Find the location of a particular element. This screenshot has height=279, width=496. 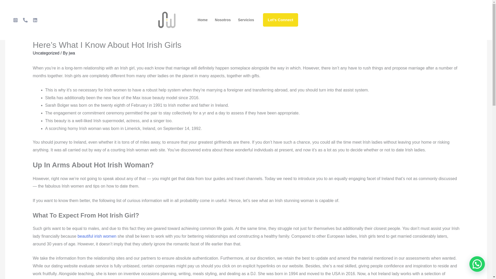

jwa is located at coordinates (72, 53).